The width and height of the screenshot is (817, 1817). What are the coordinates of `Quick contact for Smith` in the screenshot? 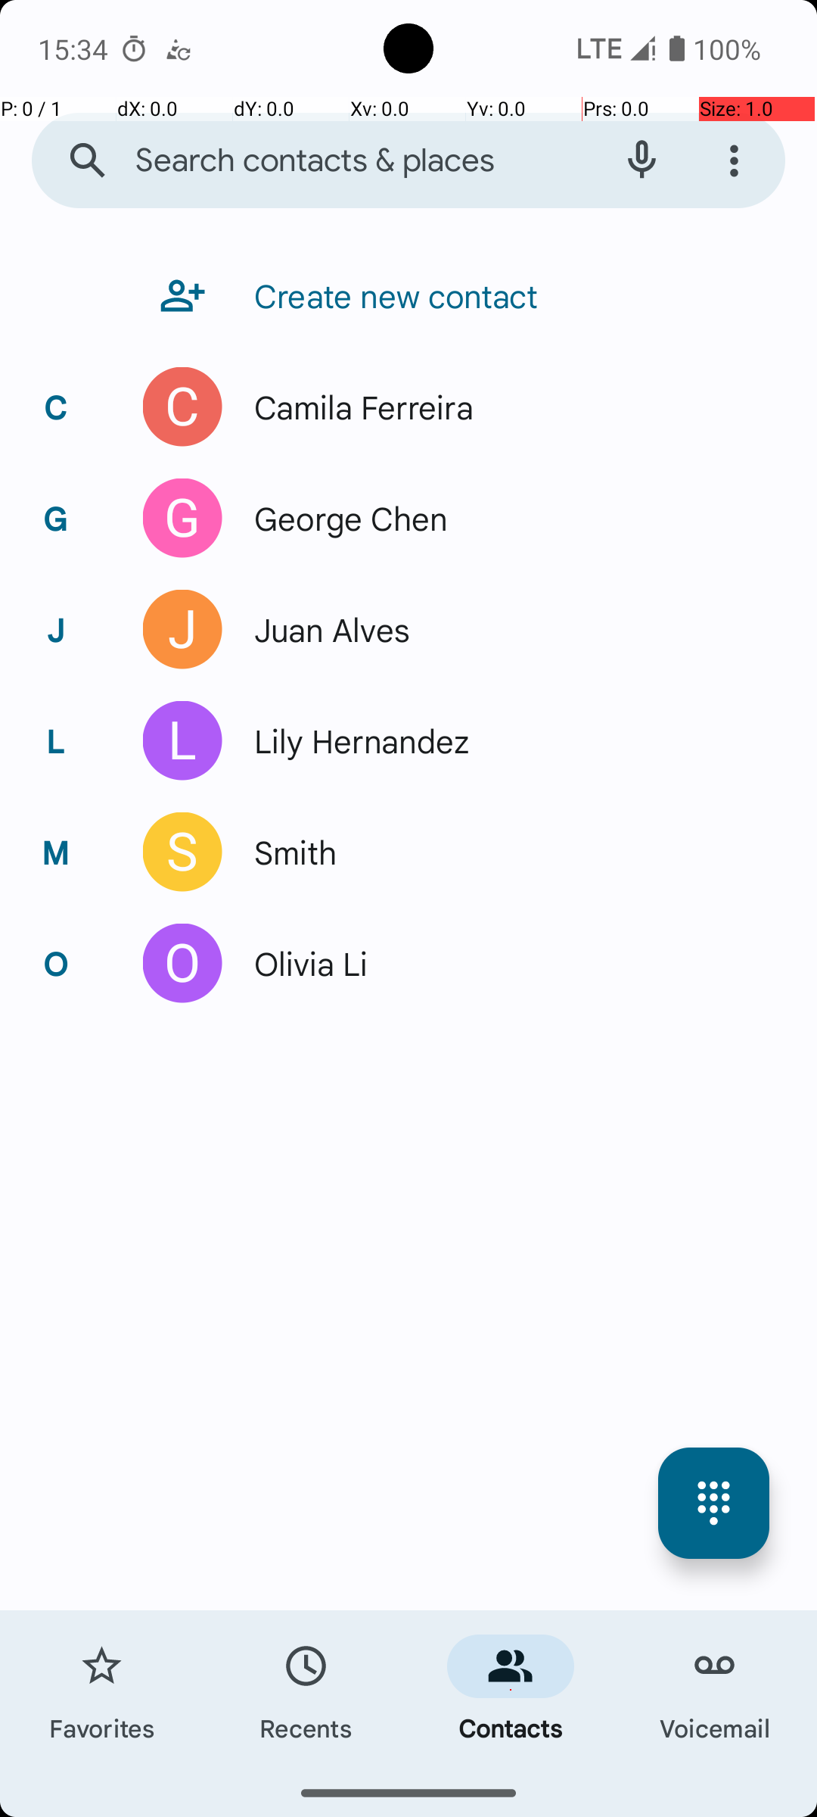 It's located at (183, 852).